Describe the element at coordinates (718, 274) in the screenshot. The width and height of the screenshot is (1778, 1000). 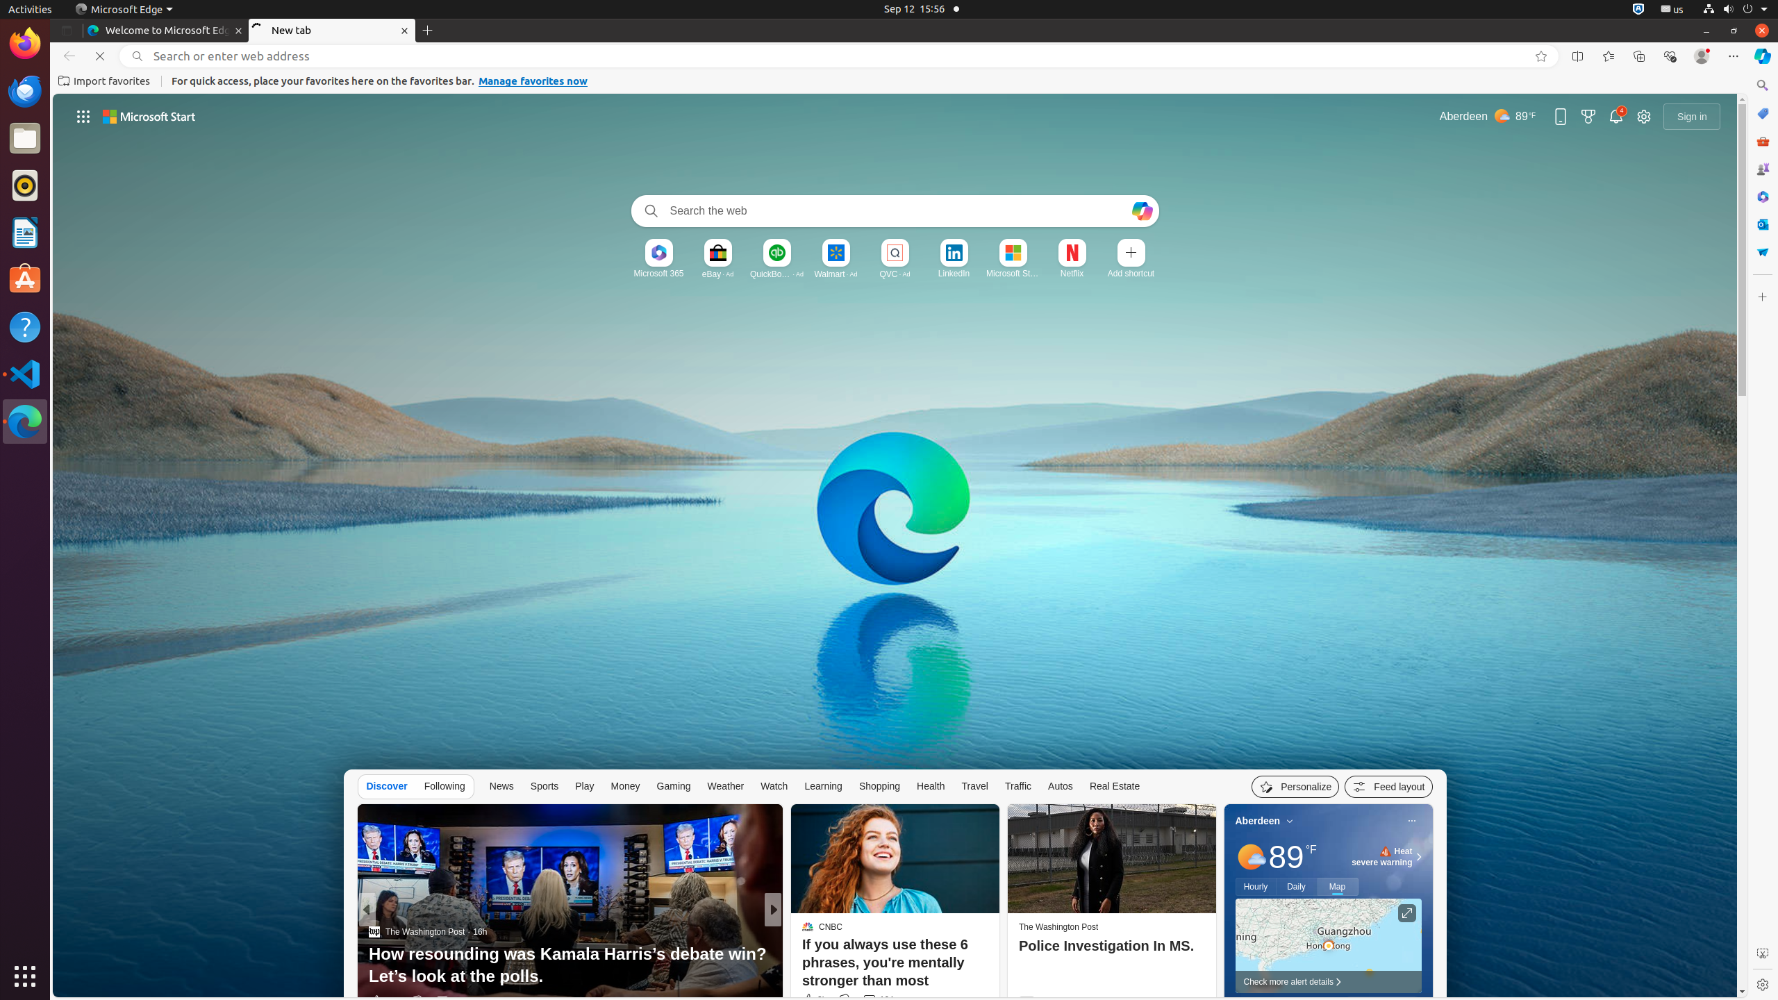
I see `eBay · Ad` at that location.